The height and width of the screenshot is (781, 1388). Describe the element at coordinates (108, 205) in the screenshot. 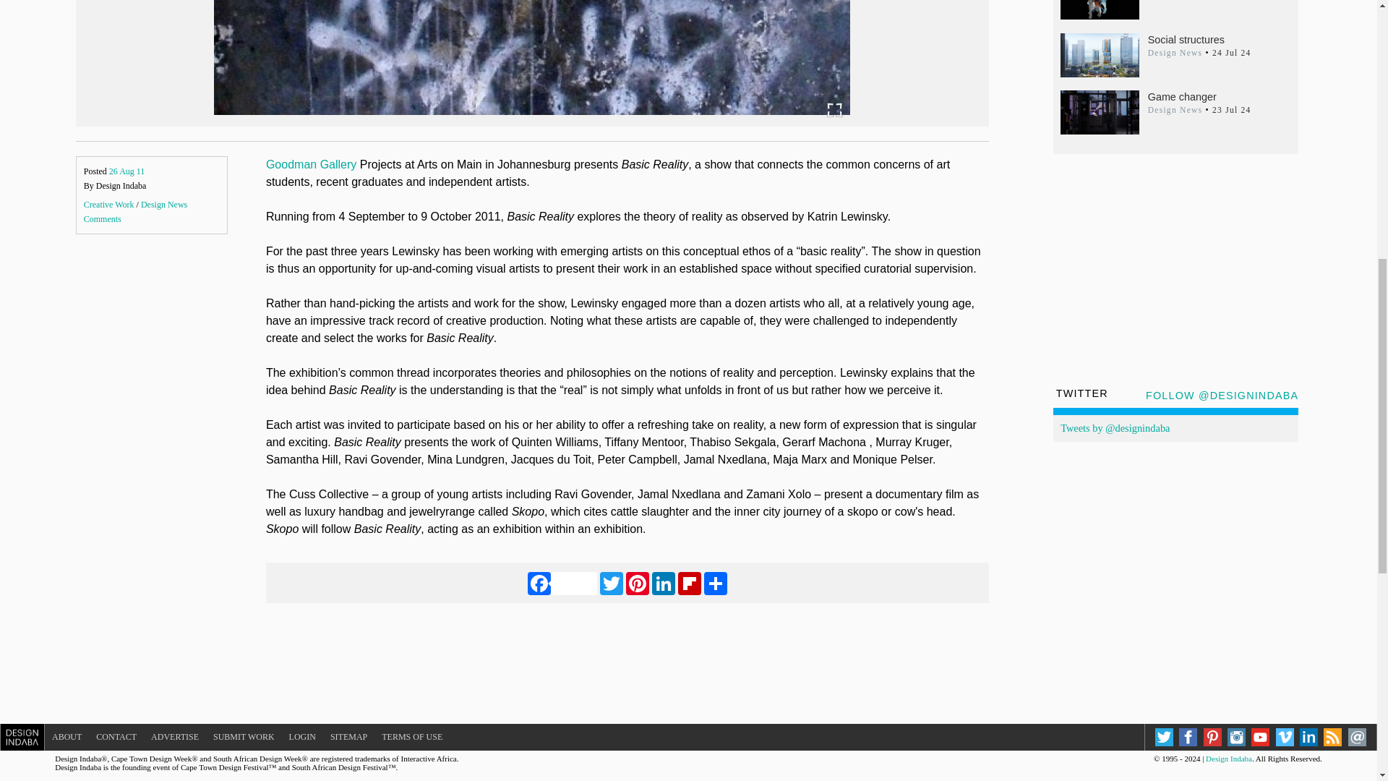

I see `Creative Work` at that location.